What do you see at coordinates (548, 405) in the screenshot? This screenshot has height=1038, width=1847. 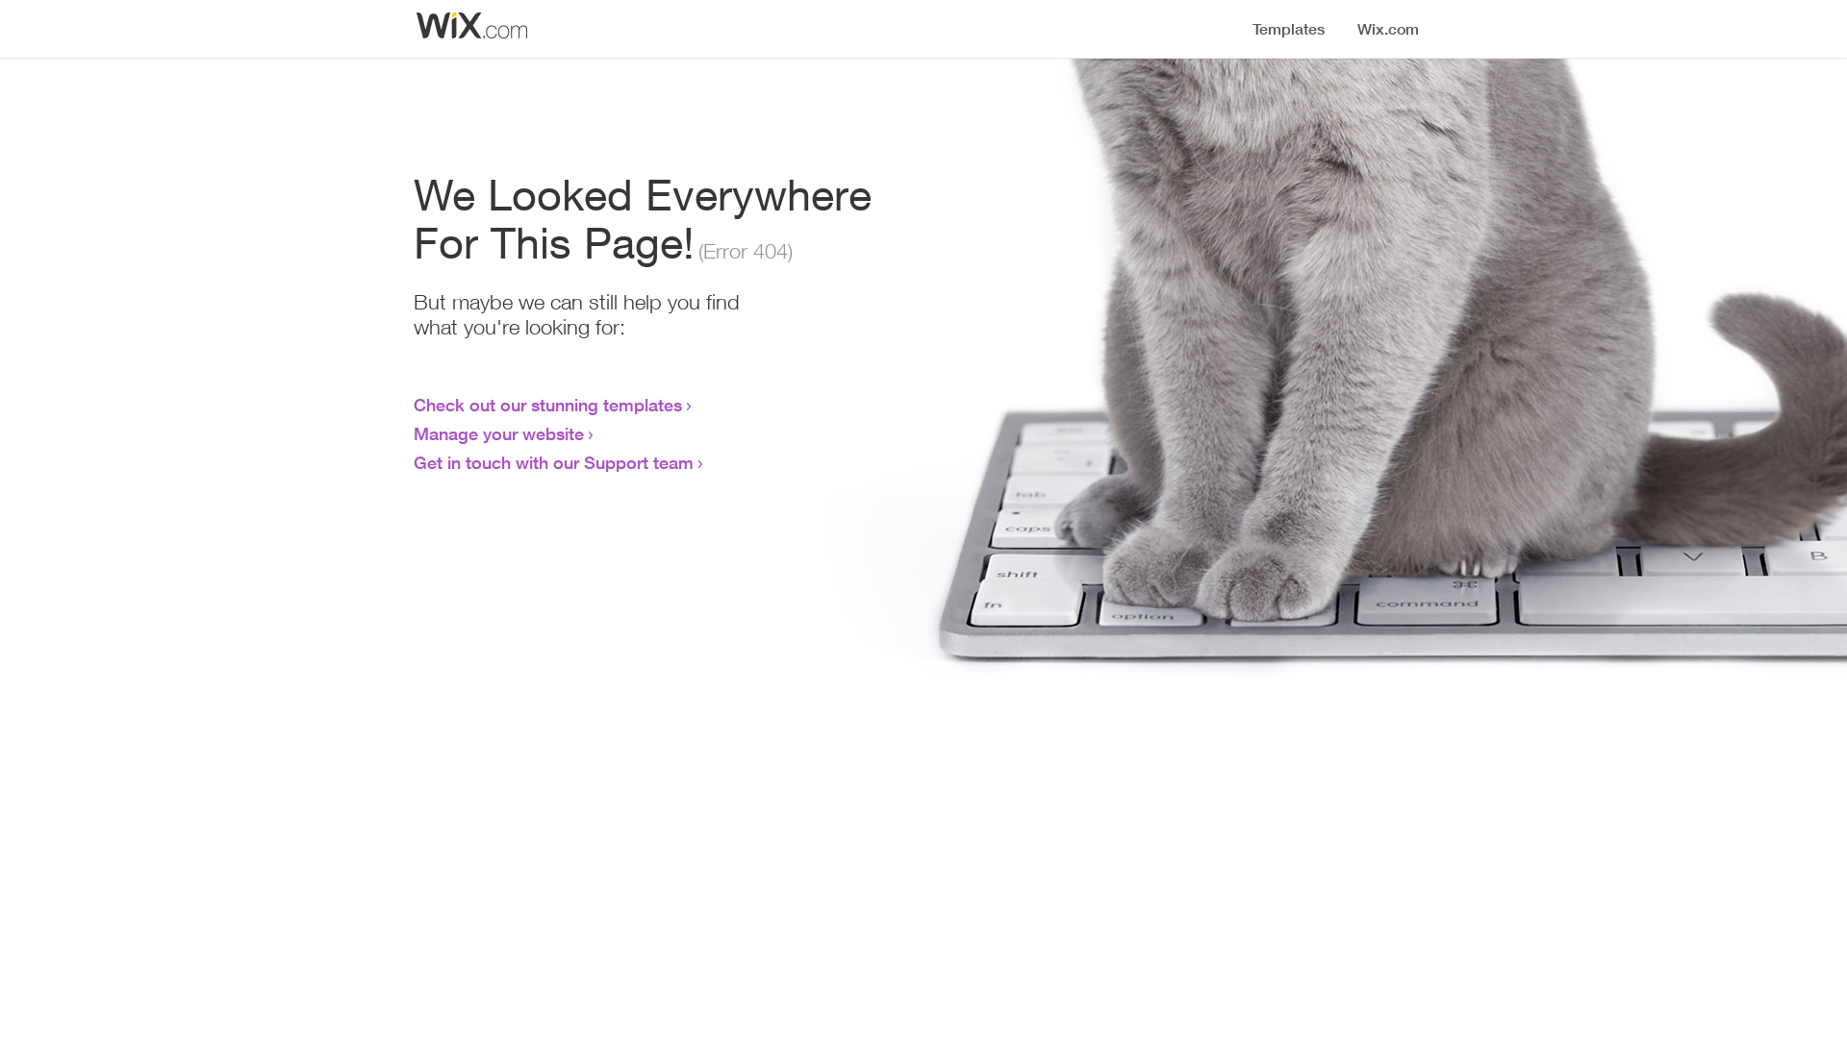 I see `Check out our stunning templates` at bounding box center [548, 405].